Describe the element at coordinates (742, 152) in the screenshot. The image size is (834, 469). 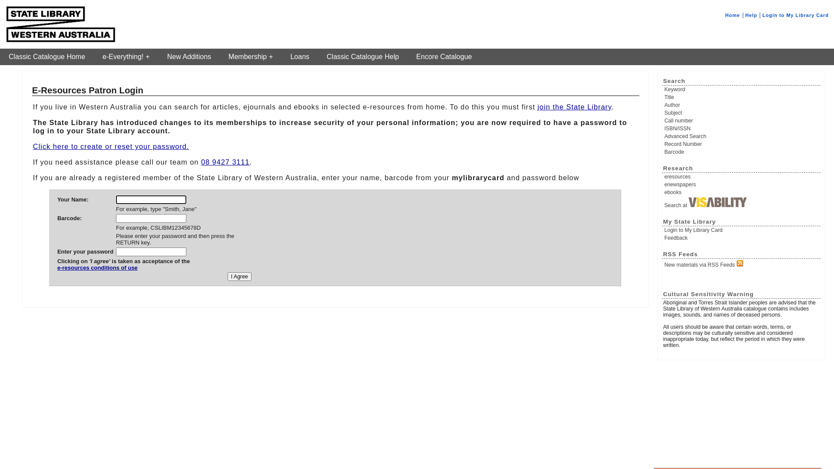
I see `Barcode` at that location.